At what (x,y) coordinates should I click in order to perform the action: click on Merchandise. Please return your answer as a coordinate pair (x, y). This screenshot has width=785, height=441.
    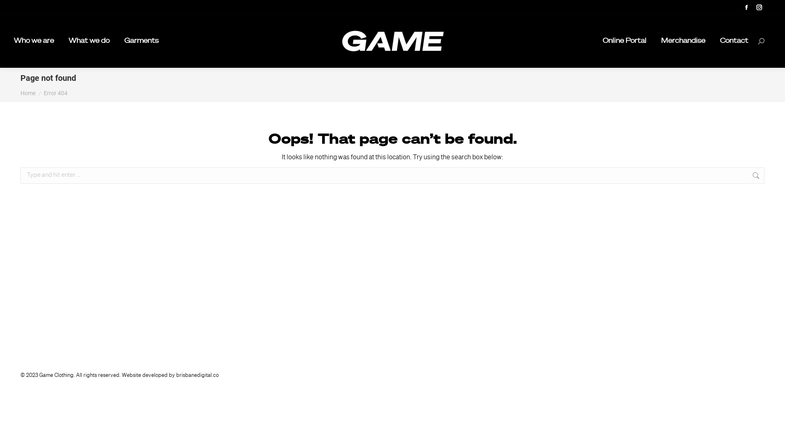
    Looking at the image, I should click on (683, 41).